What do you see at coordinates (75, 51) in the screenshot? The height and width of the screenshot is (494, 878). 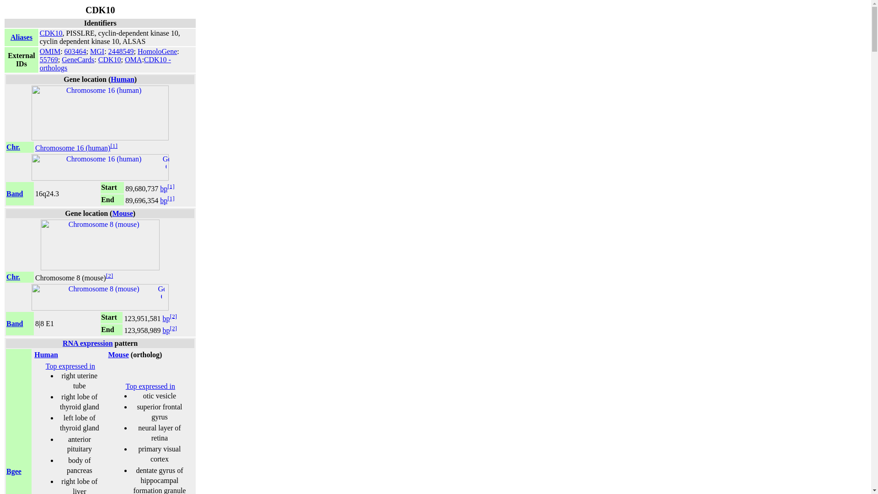 I see `603464` at bounding box center [75, 51].